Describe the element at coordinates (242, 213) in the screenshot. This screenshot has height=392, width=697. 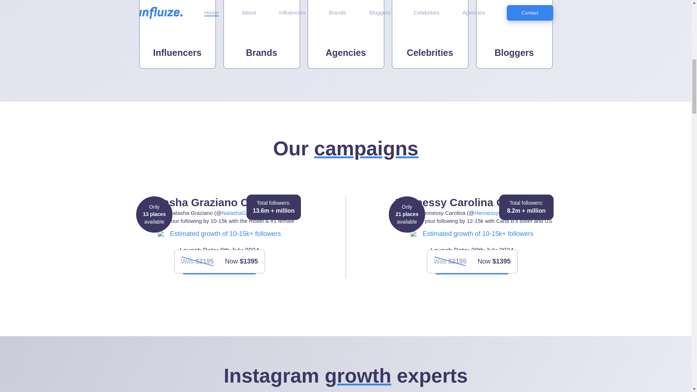
I see `NatashaGraziano` at that location.